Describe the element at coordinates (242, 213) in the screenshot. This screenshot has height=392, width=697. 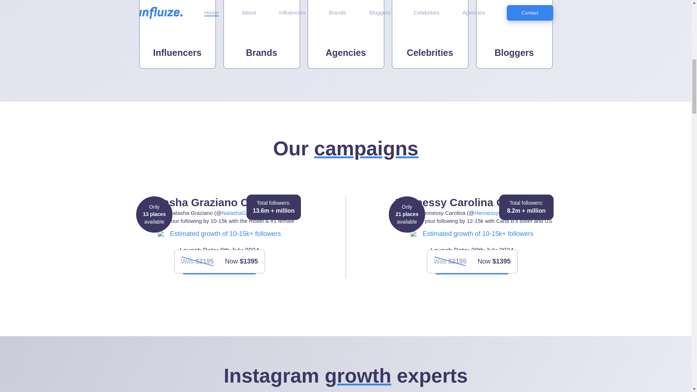
I see `NatashaGraziano` at that location.